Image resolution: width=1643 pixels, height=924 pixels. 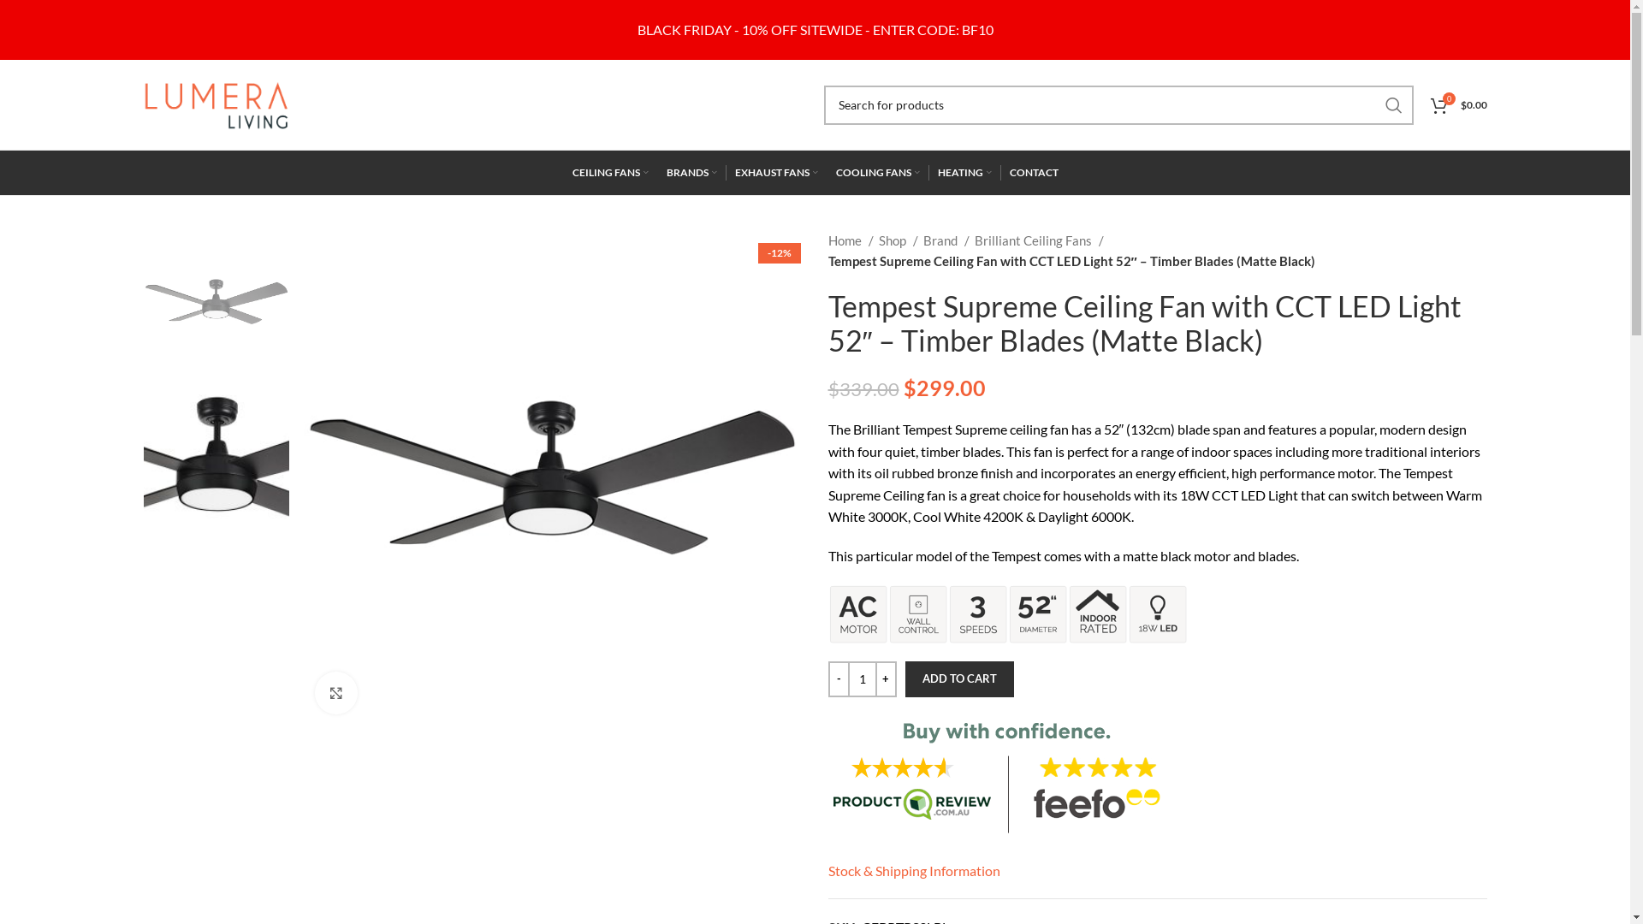 I want to click on COOLING FANS, so click(x=877, y=173).